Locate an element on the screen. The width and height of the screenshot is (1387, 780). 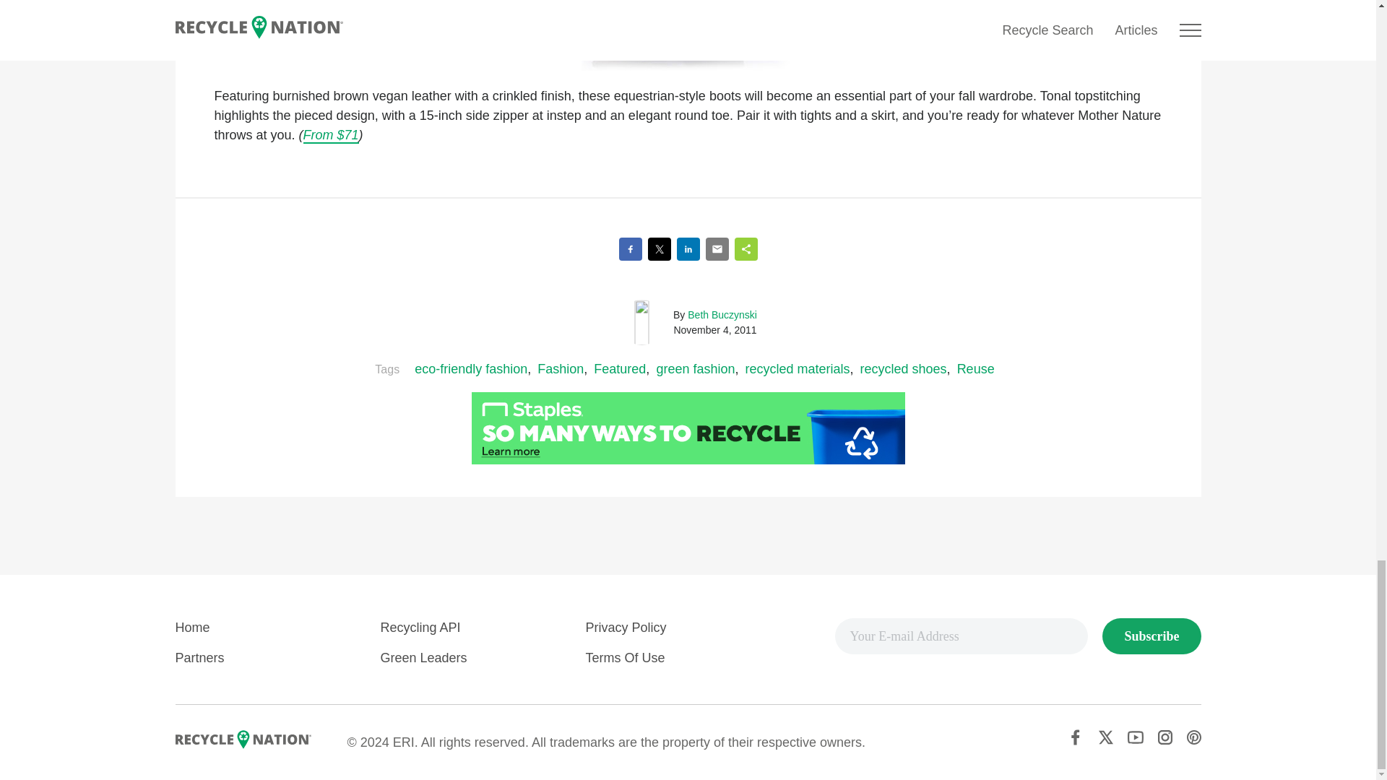
Partners is located at coordinates (199, 657).